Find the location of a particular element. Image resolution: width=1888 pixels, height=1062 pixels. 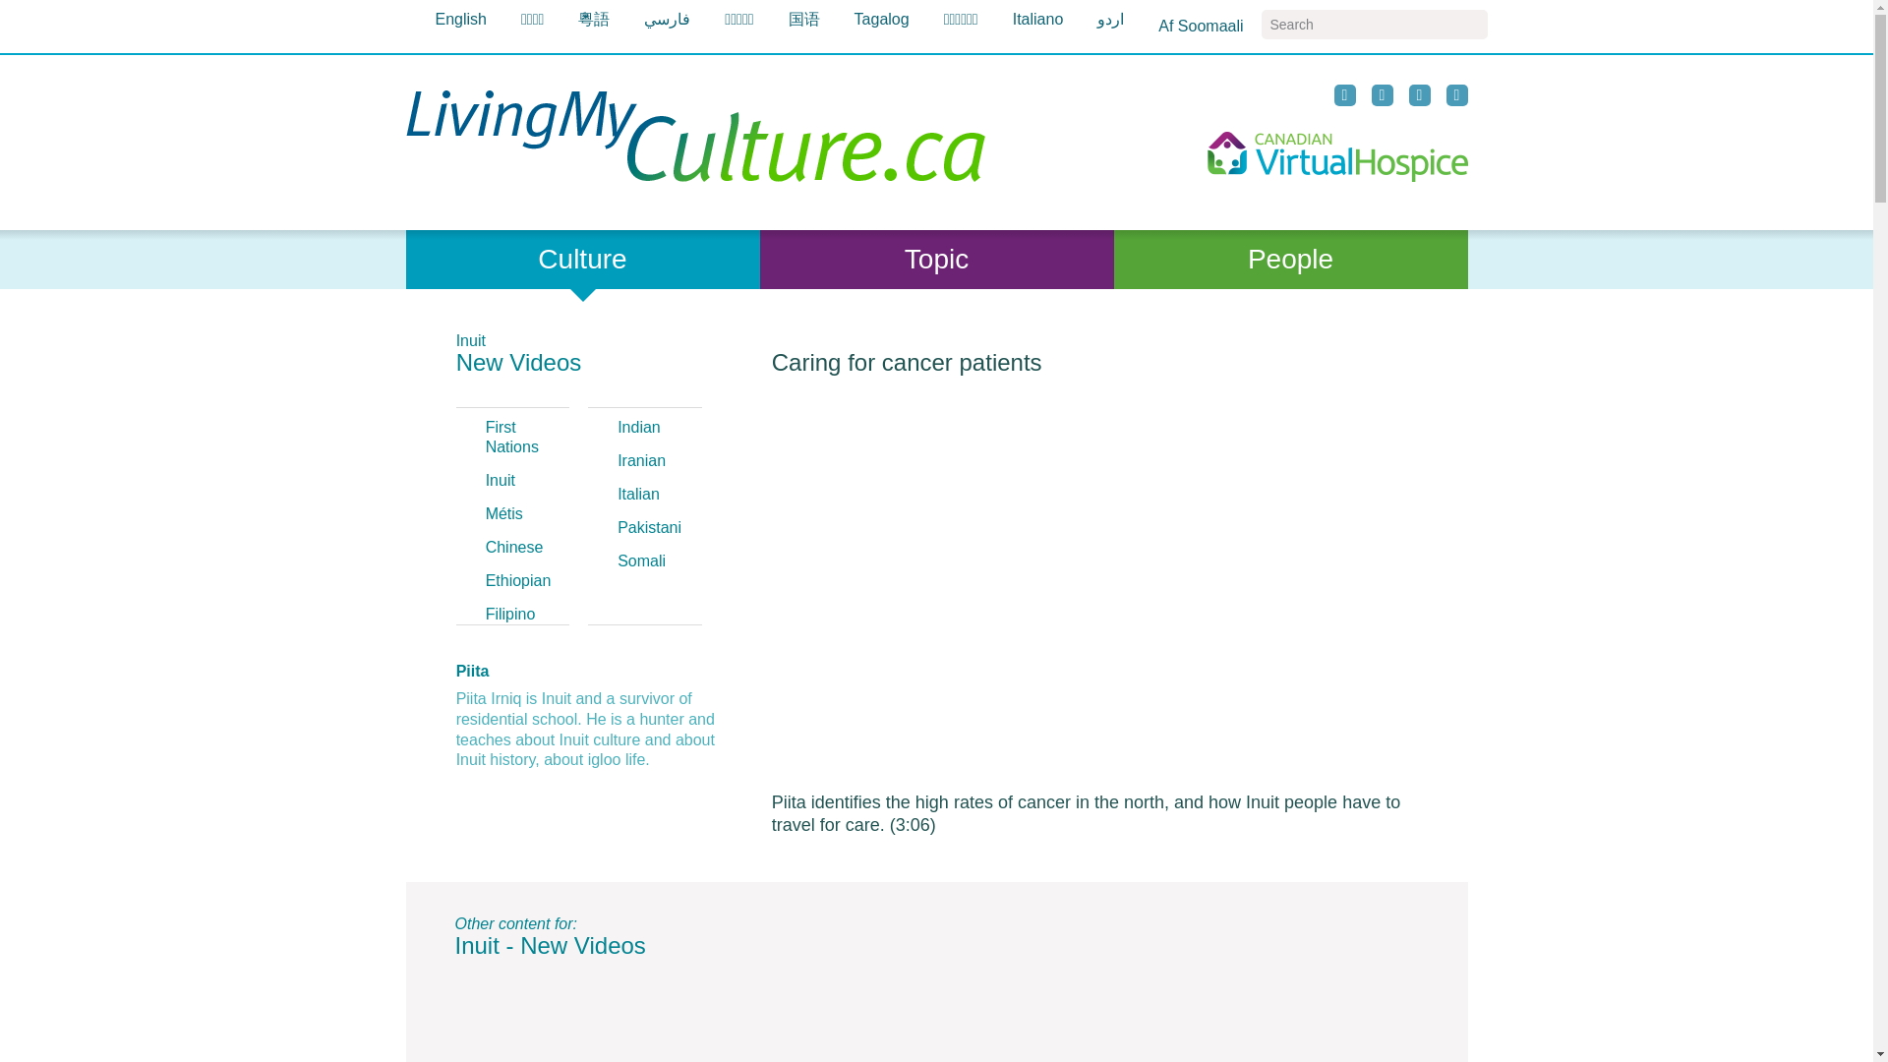

Filipino is located at coordinates (510, 614).